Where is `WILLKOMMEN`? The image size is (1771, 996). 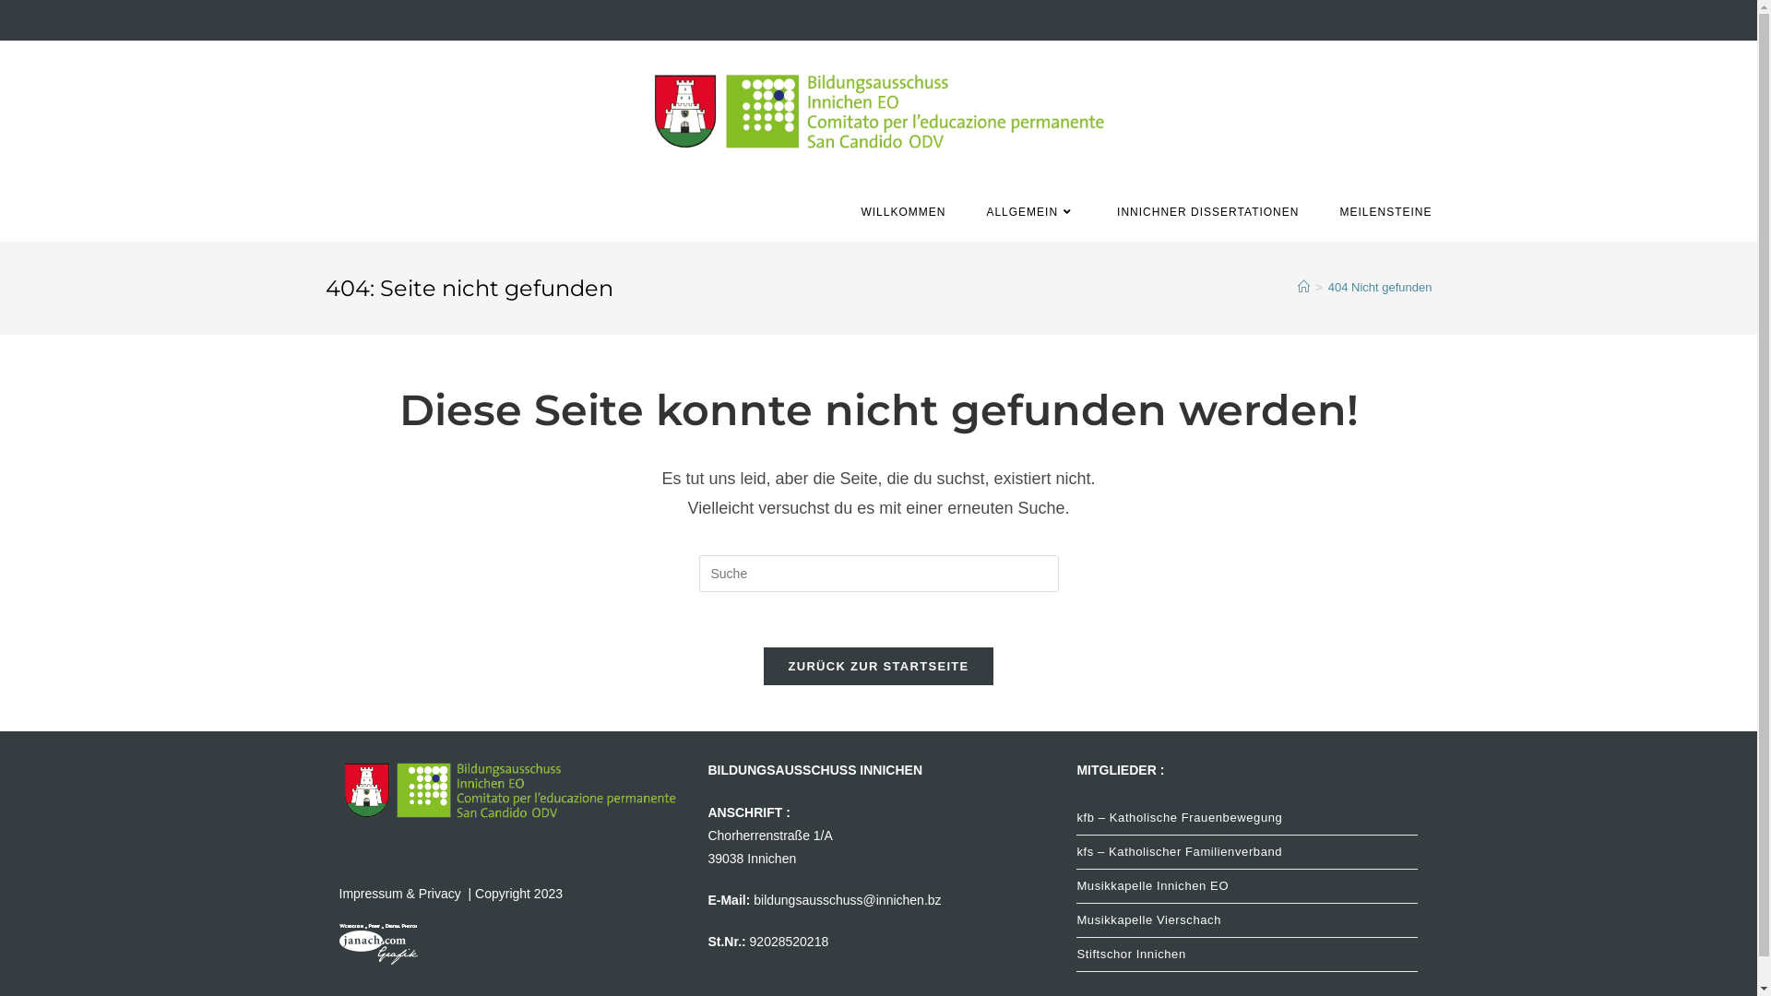 WILLKOMMEN is located at coordinates (903, 212).